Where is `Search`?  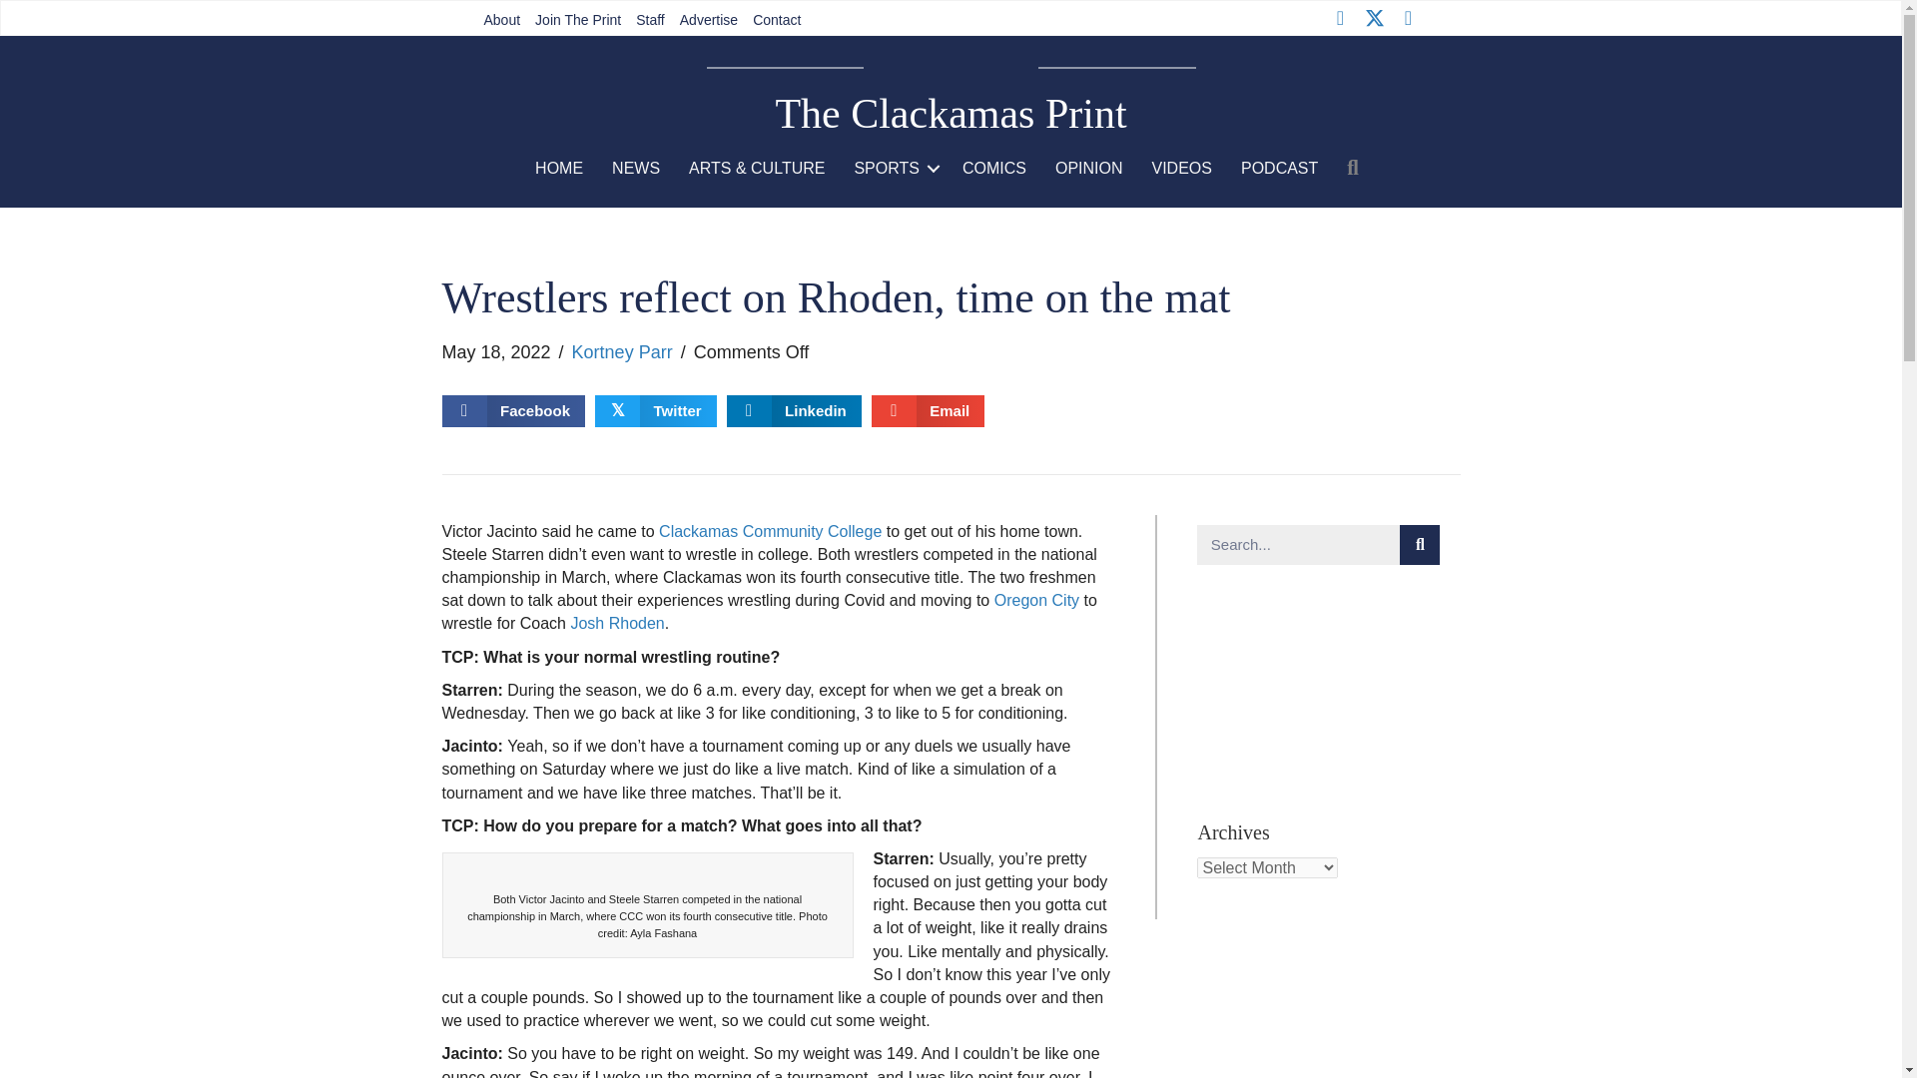
Search is located at coordinates (1298, 544).